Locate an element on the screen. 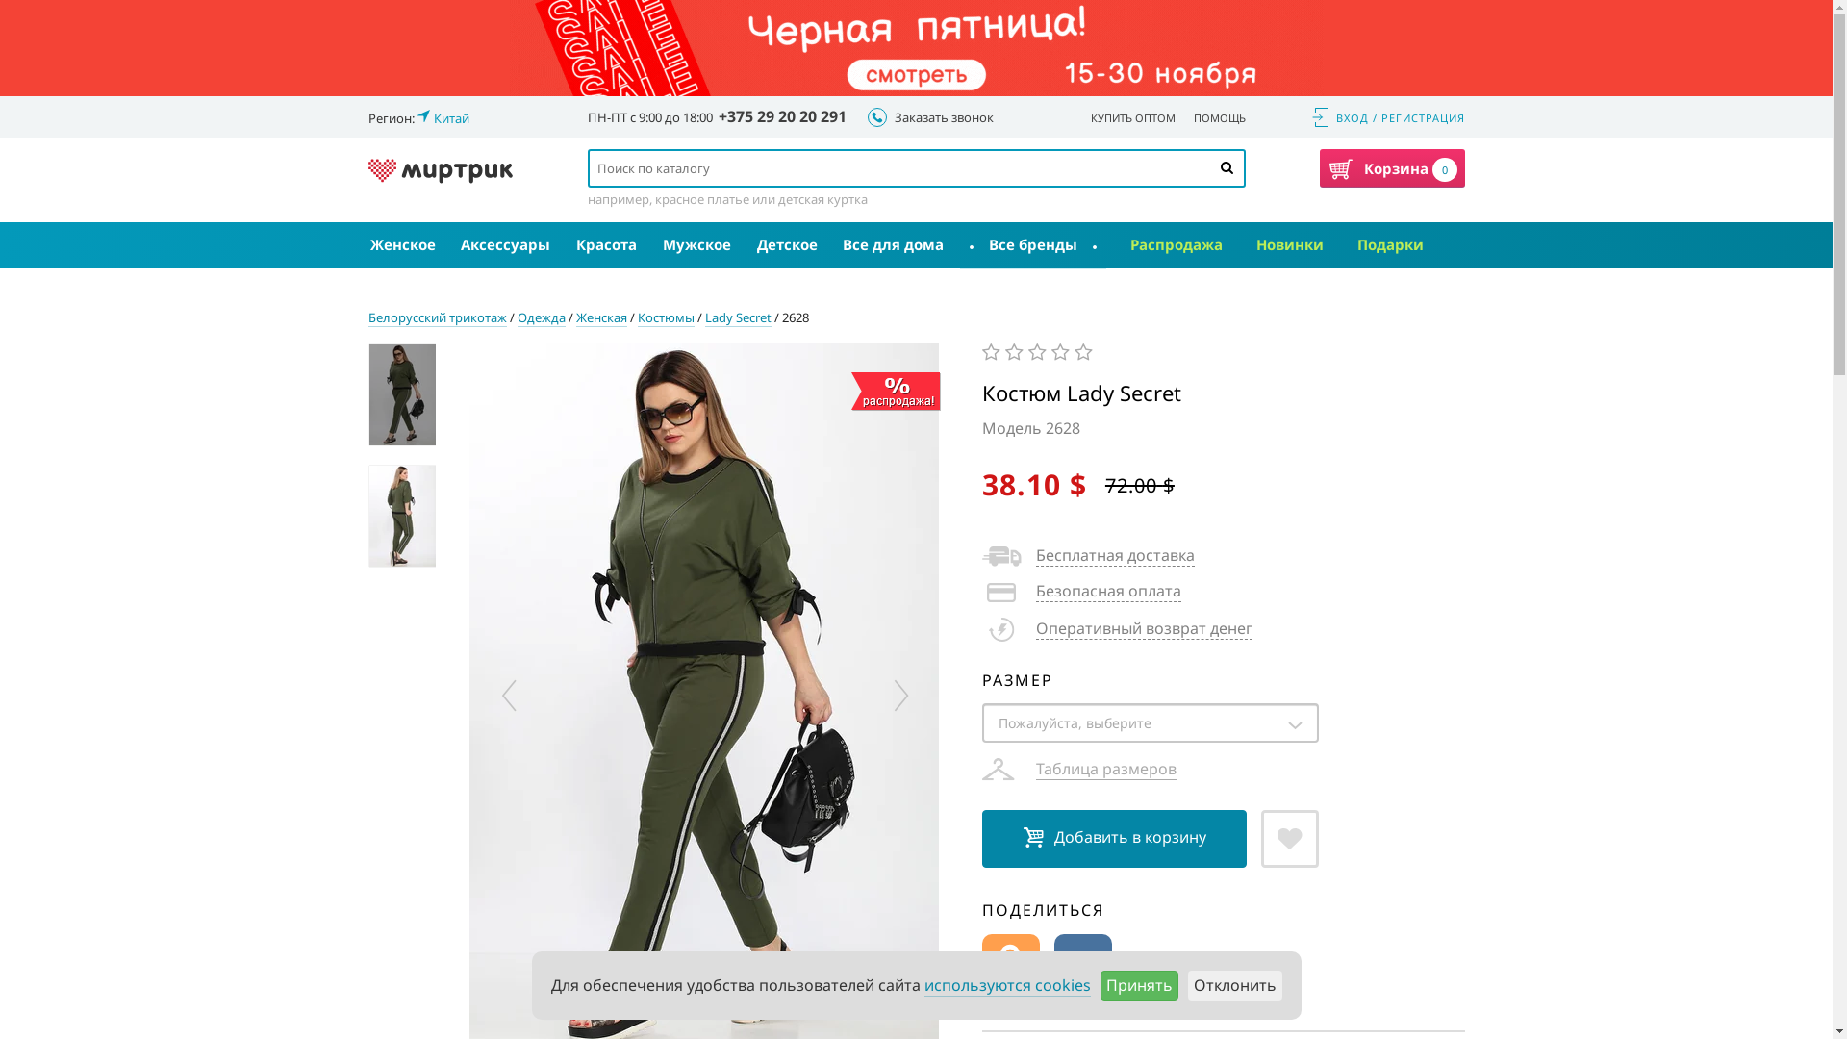 The height and width of the screenshot is (1039, 1847). Lady Secret is located at coordinates (737, 317).